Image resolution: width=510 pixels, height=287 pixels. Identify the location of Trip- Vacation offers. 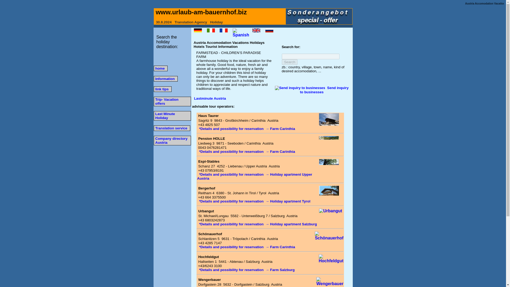
(166, 101).